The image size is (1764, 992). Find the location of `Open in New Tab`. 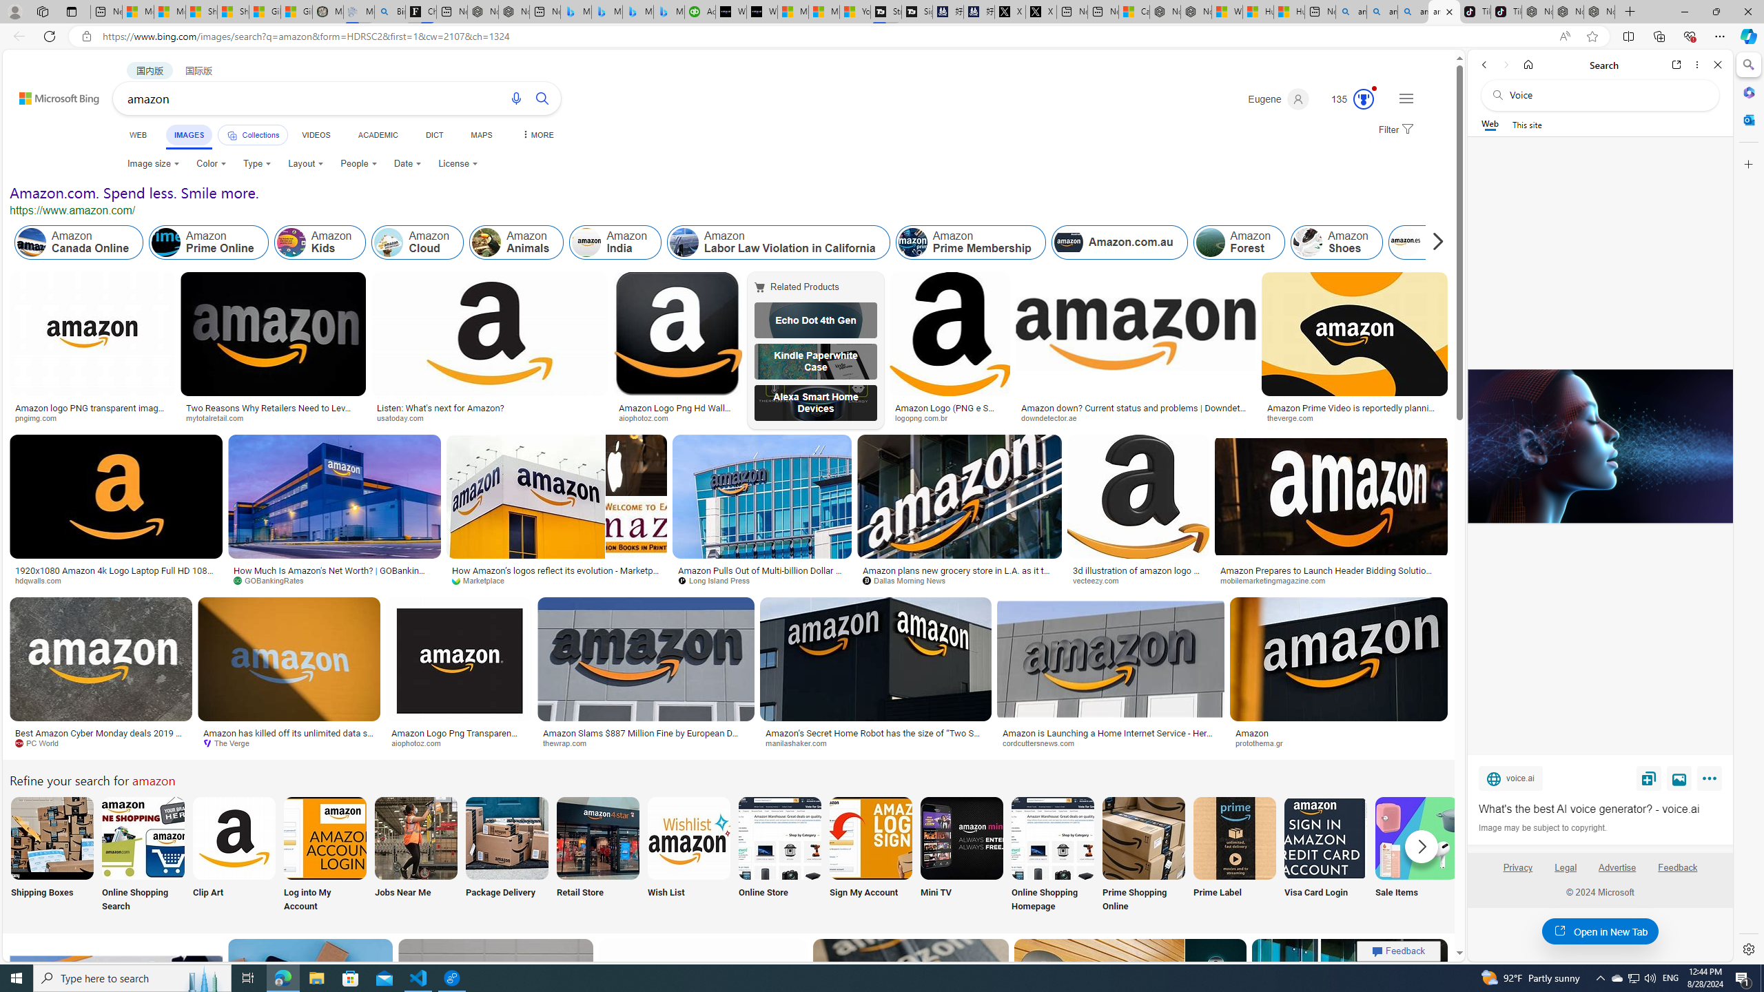

Open in New Tab is located at coordinates (1600, 931).